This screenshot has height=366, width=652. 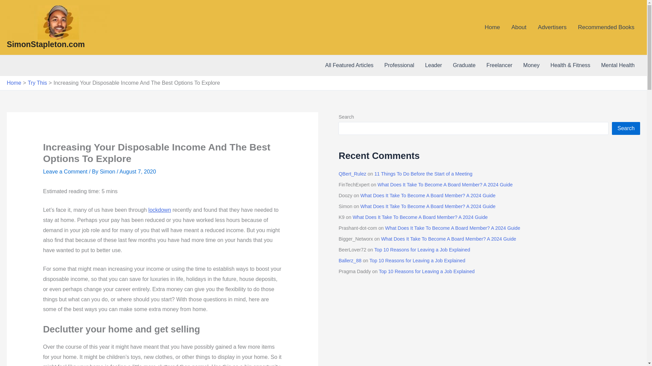 What do you see at coordinates (399, 65) in the screenshot?
I see `Professional` at bounding box center [399, 65].